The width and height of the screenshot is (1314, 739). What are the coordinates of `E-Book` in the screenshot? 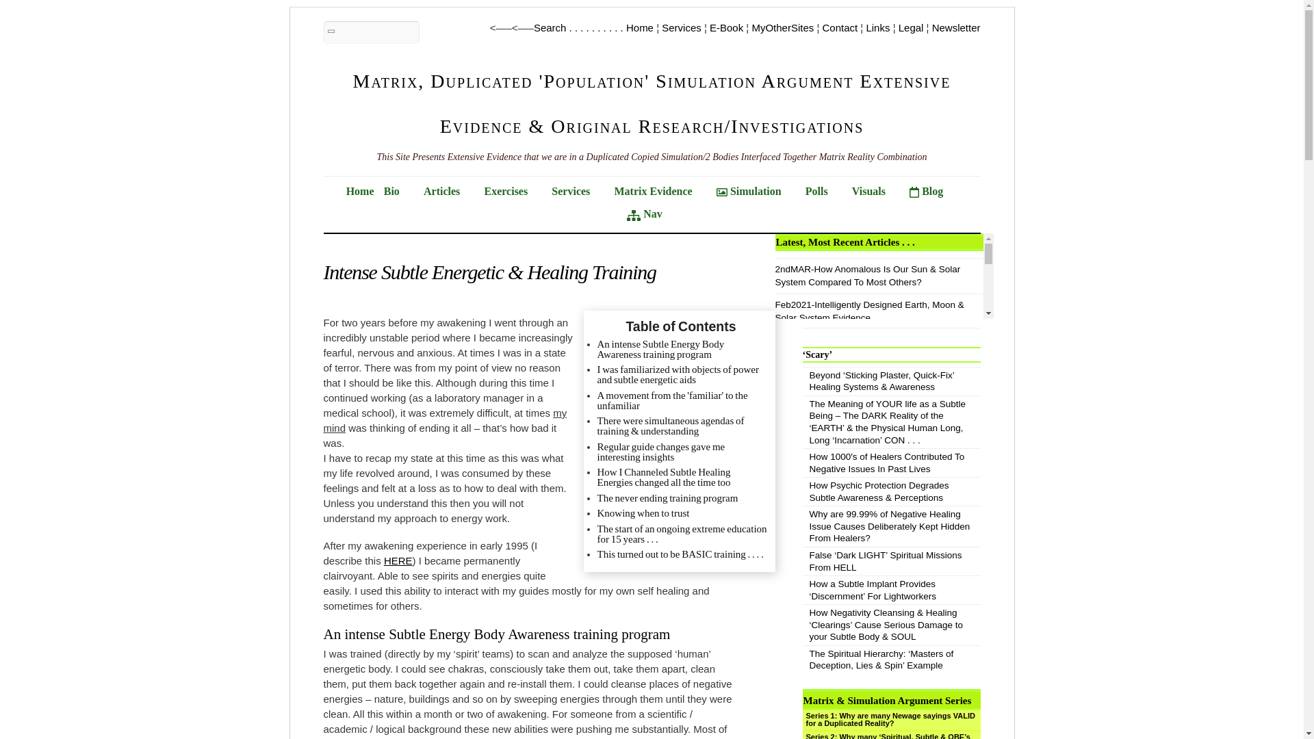 It's located at (726, 27).